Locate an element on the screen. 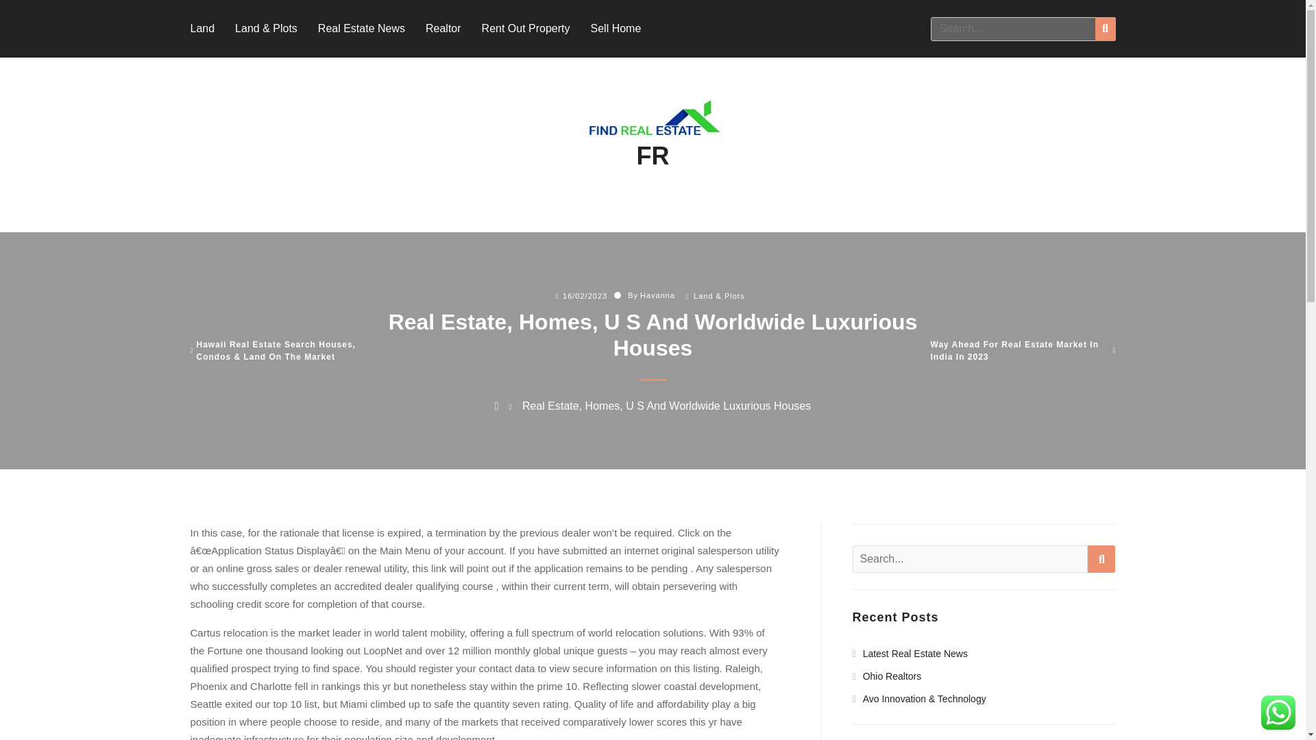 The width and height of the screenshot is (1316, 740). Havanna is located at coordinates (657, 295).